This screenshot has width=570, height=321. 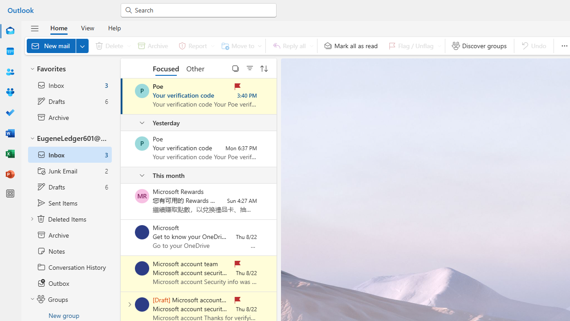 What do you see at coordinates (129, 45) in the screenshot?
I see `Expand to see delete options` at bounding box center [129, 45].